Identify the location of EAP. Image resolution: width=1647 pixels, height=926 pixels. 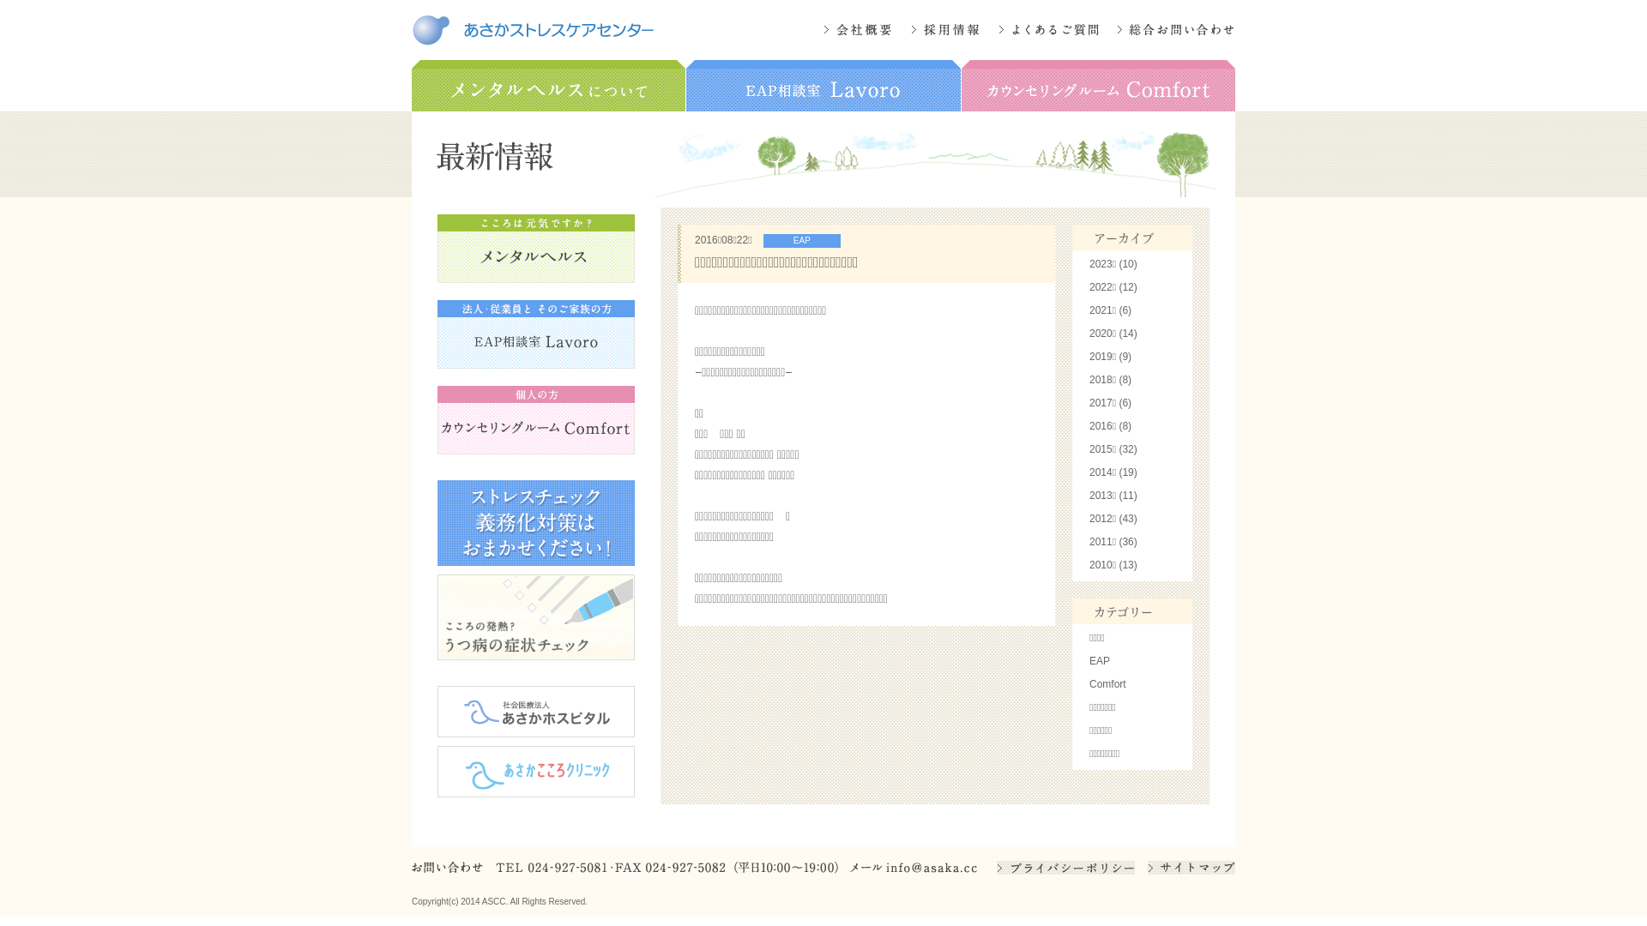
(798, 240).